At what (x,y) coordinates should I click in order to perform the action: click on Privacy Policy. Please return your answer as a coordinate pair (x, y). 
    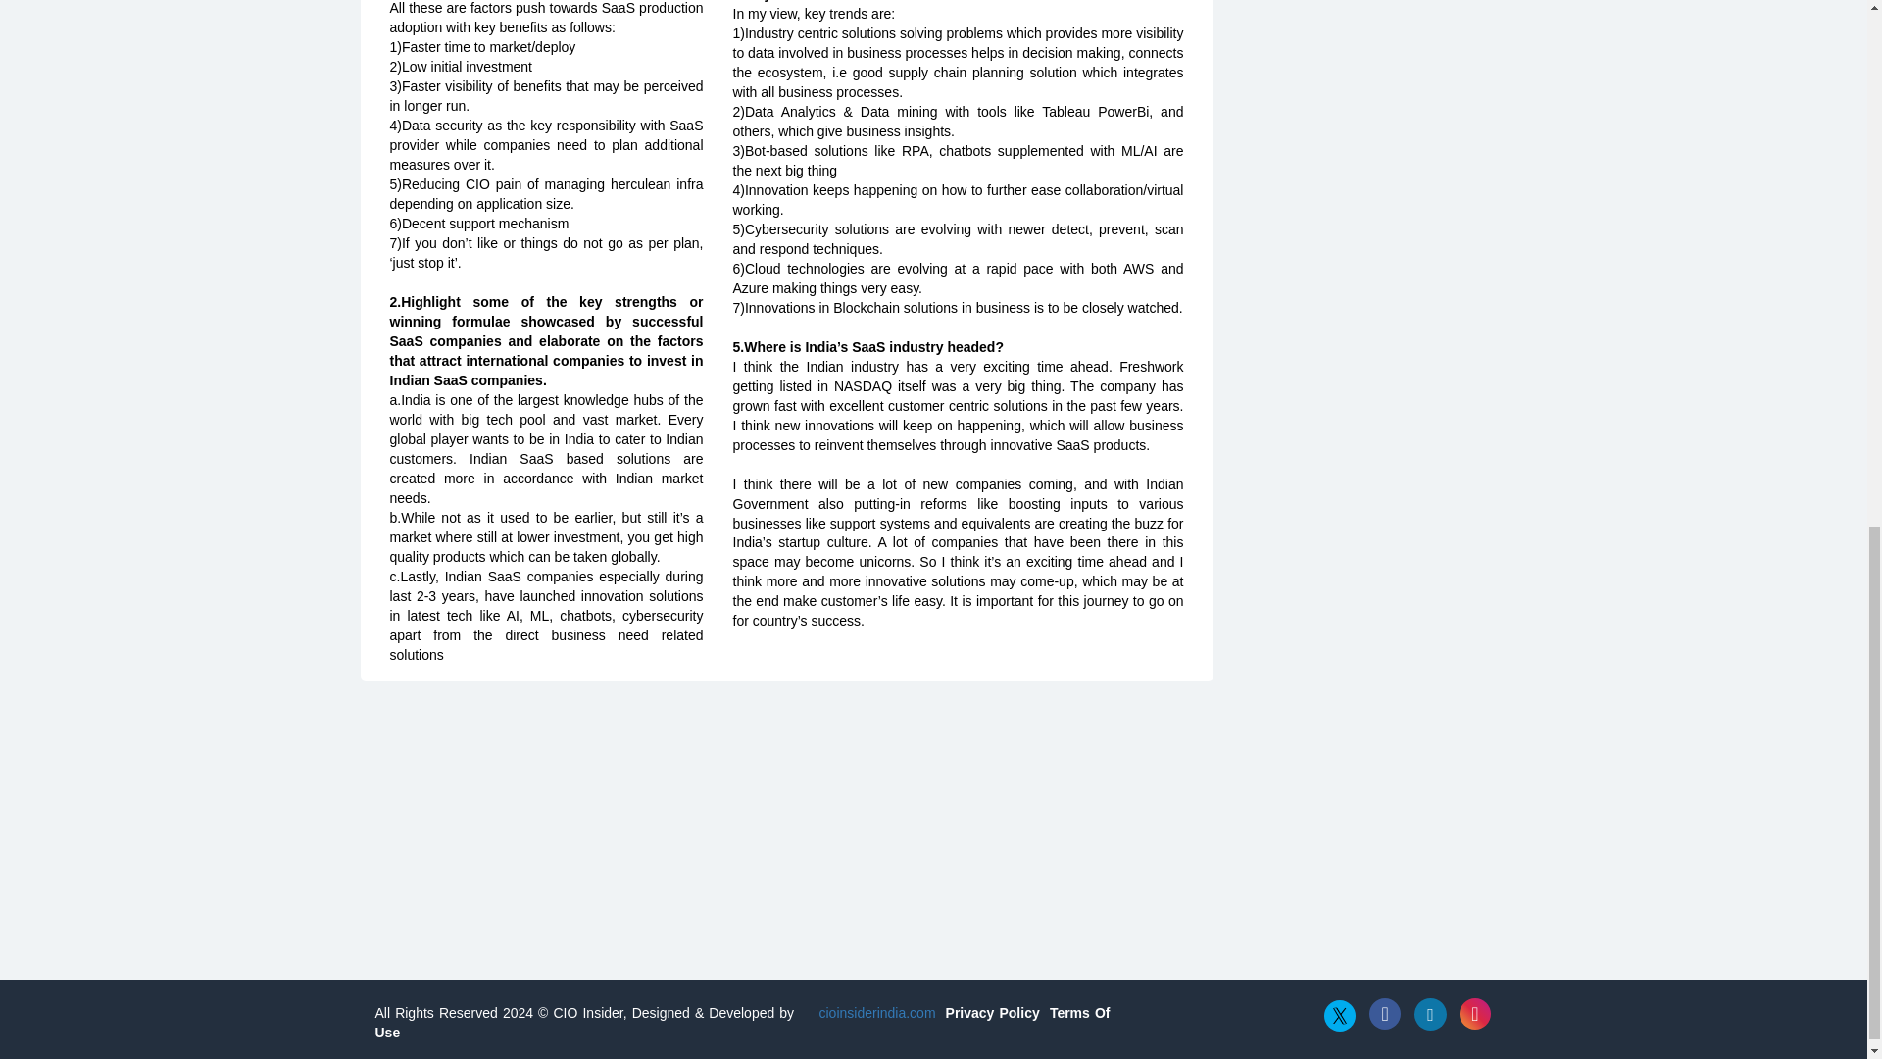
    Looking at the image, I should click on (993, 1012).